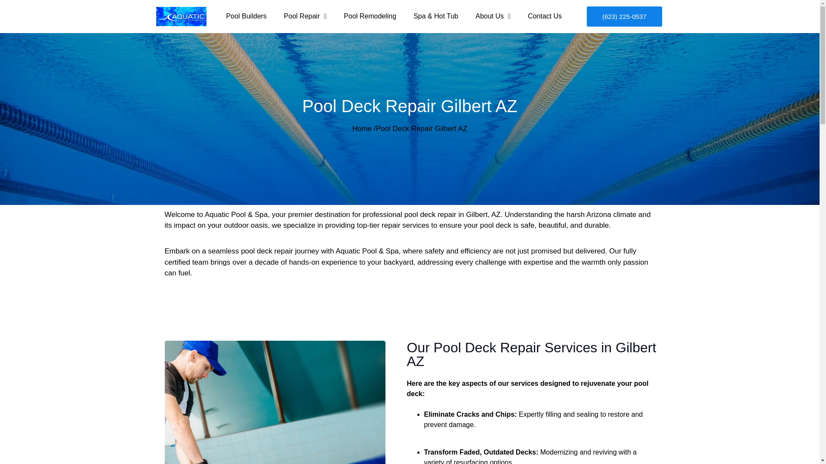  What do you see at coordinates (370, 16) in the screenshot?
I see `Pool Remodeling` at bounding box center [370, 16].